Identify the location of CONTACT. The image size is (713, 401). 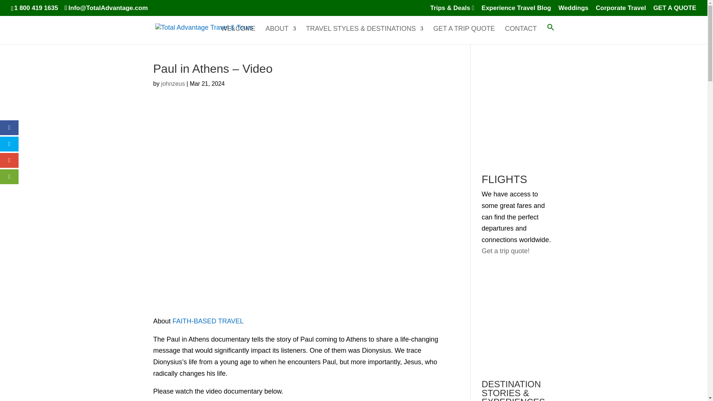
(521, 35).